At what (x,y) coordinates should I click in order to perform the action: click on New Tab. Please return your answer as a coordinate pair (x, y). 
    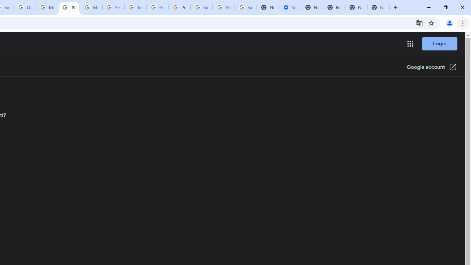
    Looking at the image, I should click on (378, 7).